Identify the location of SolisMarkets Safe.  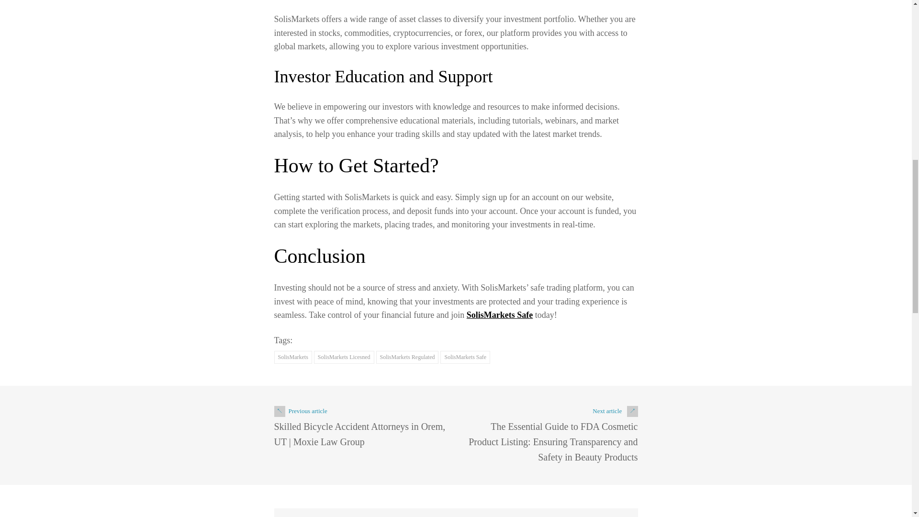
(465, 357).